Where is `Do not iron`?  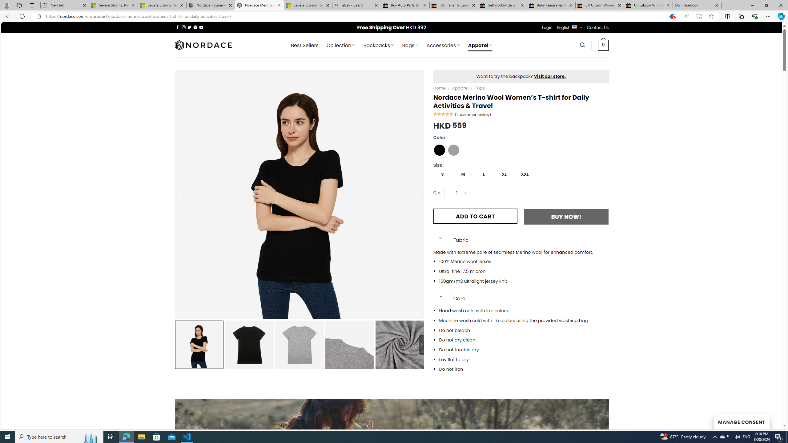 Do not iron is located at coordinates (524, 369).